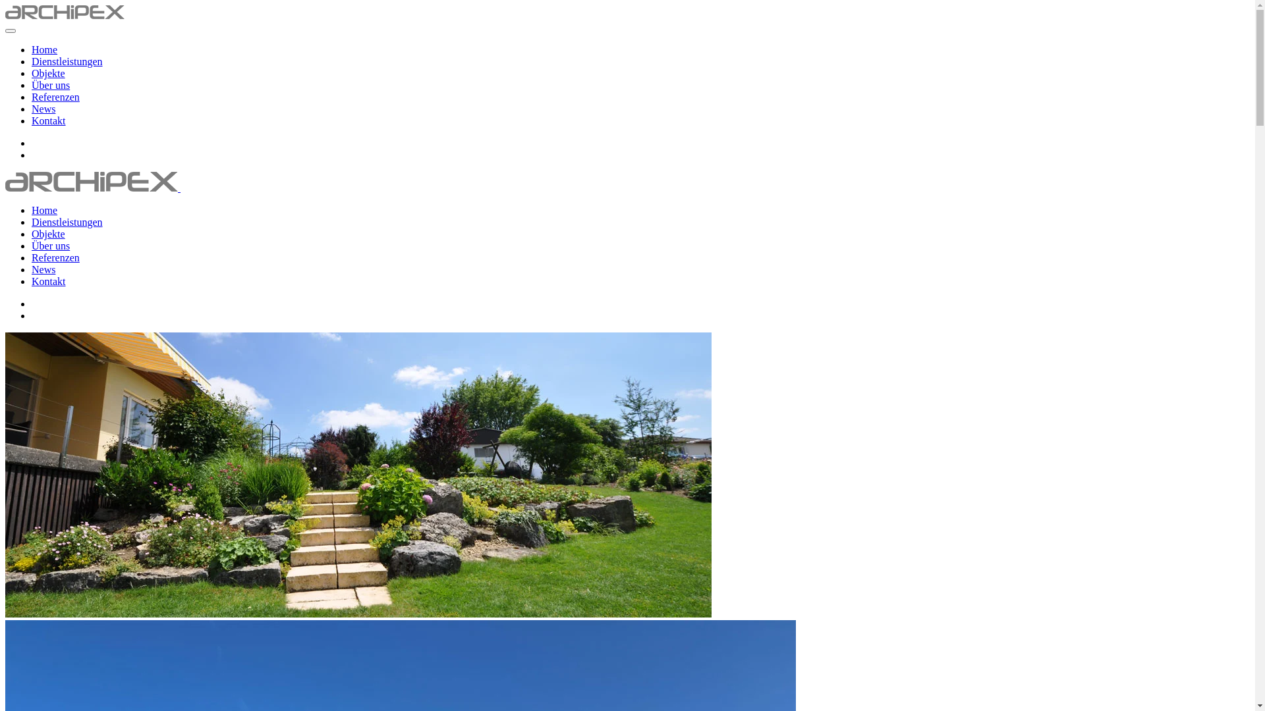 Image resolution: width=1265 pixels, height=711 pixels. I want to click on News, so click(43, 270).